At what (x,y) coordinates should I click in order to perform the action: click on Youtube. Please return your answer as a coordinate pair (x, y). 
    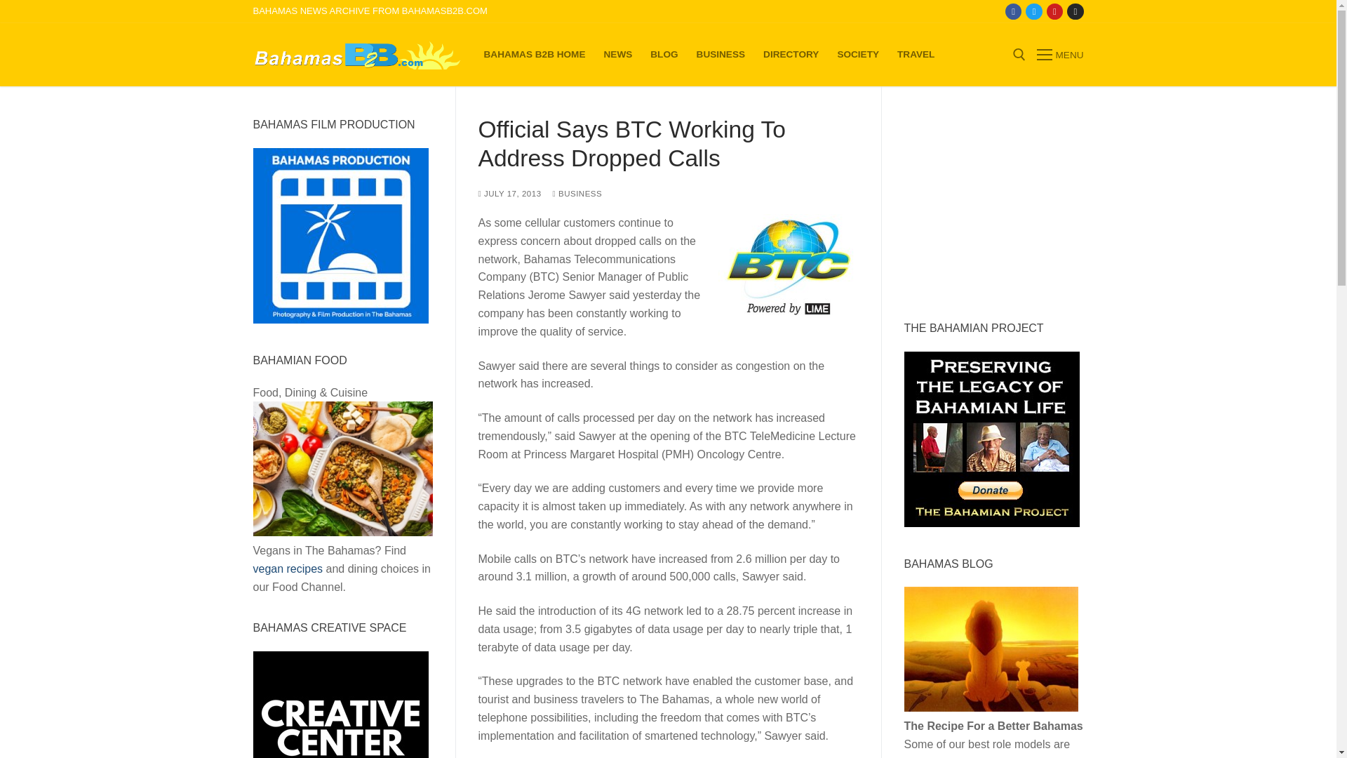
    Looking at the image, I should click on (1054, 11).